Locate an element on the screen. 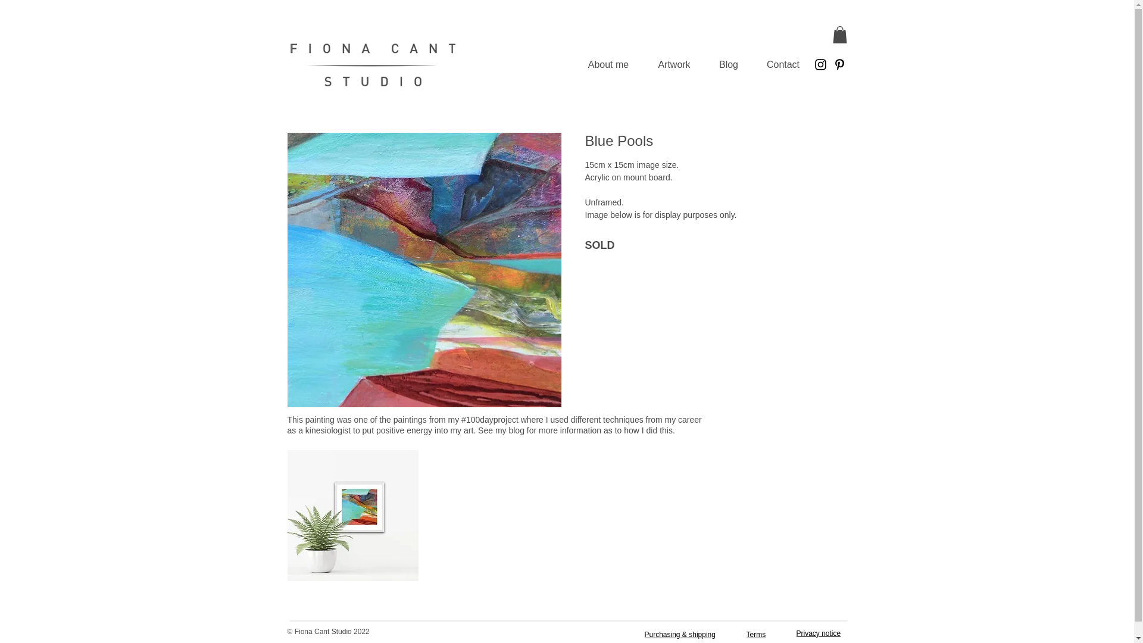 Image resolution: width=1143 pixels, height=643 pixels. Blog is located at coordinates (729, 64).